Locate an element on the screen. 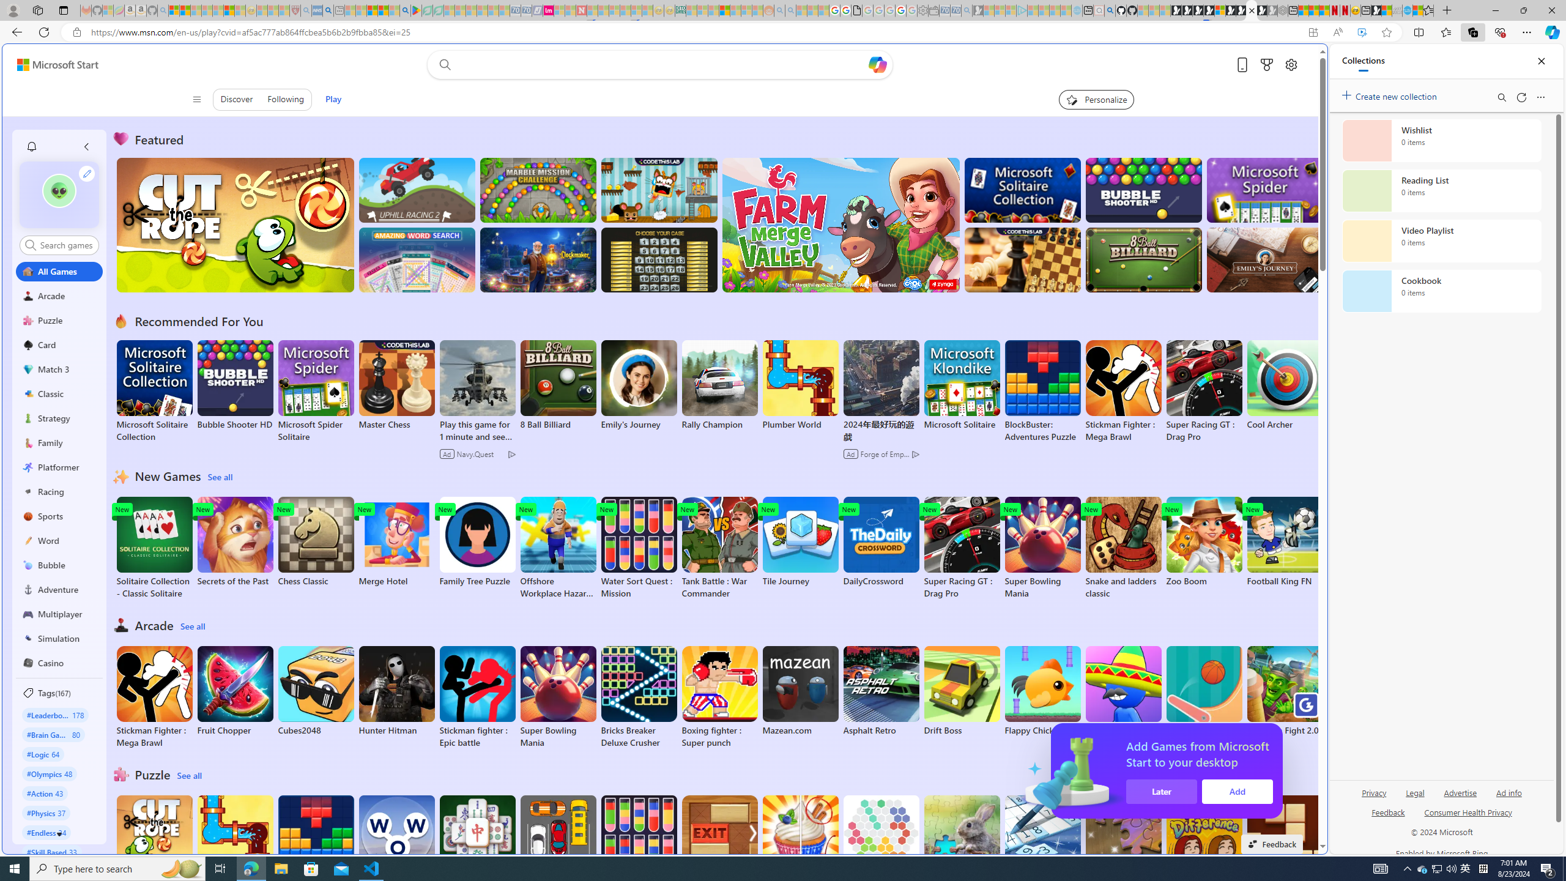 The image size is (1566, 881). github - Search is located at coordinates (1110, 10).